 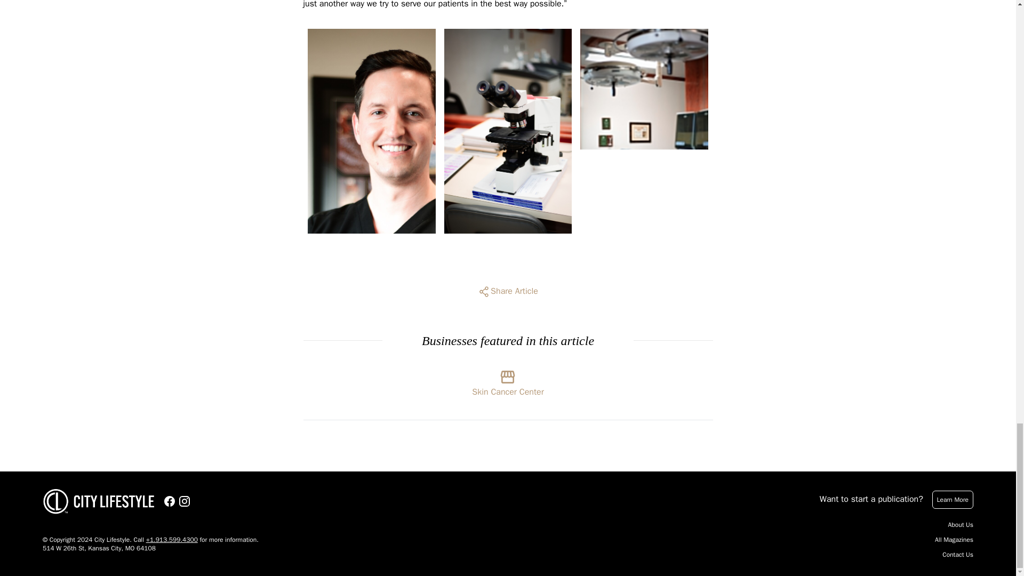 What do you see at coordinates (954, 540) in the screenshot?
I see `All Magazines` at bounding box center [954, 540].